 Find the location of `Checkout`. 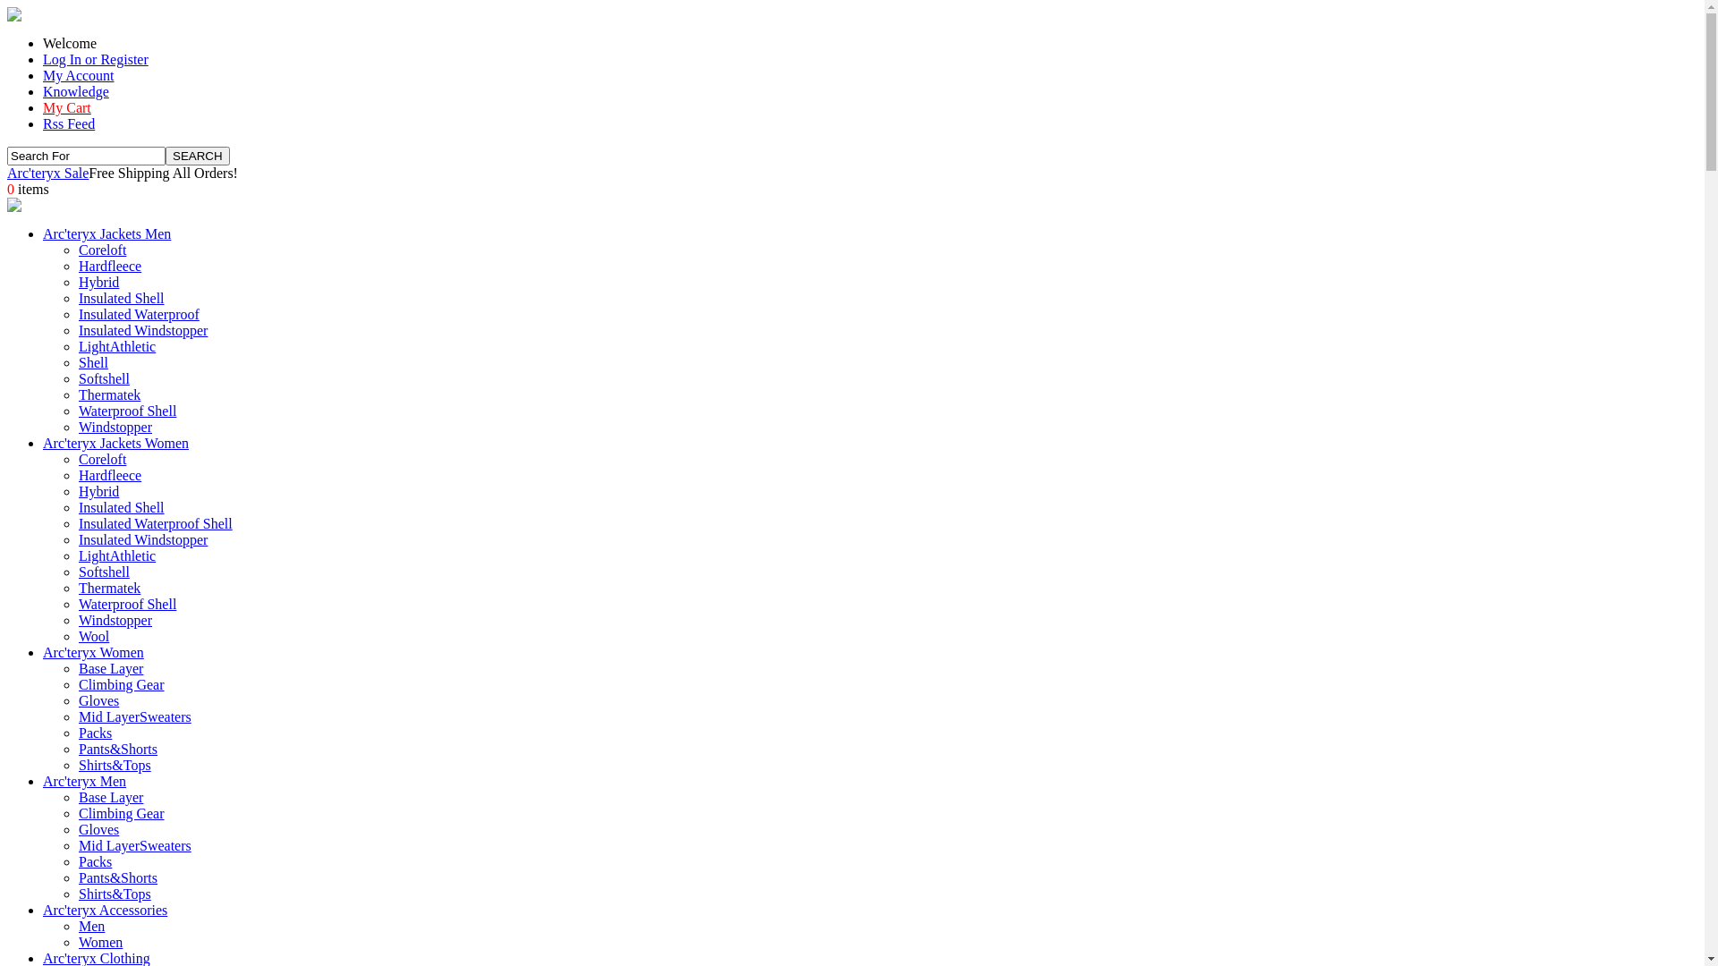

Checkout is located at coordinates (14, 208).